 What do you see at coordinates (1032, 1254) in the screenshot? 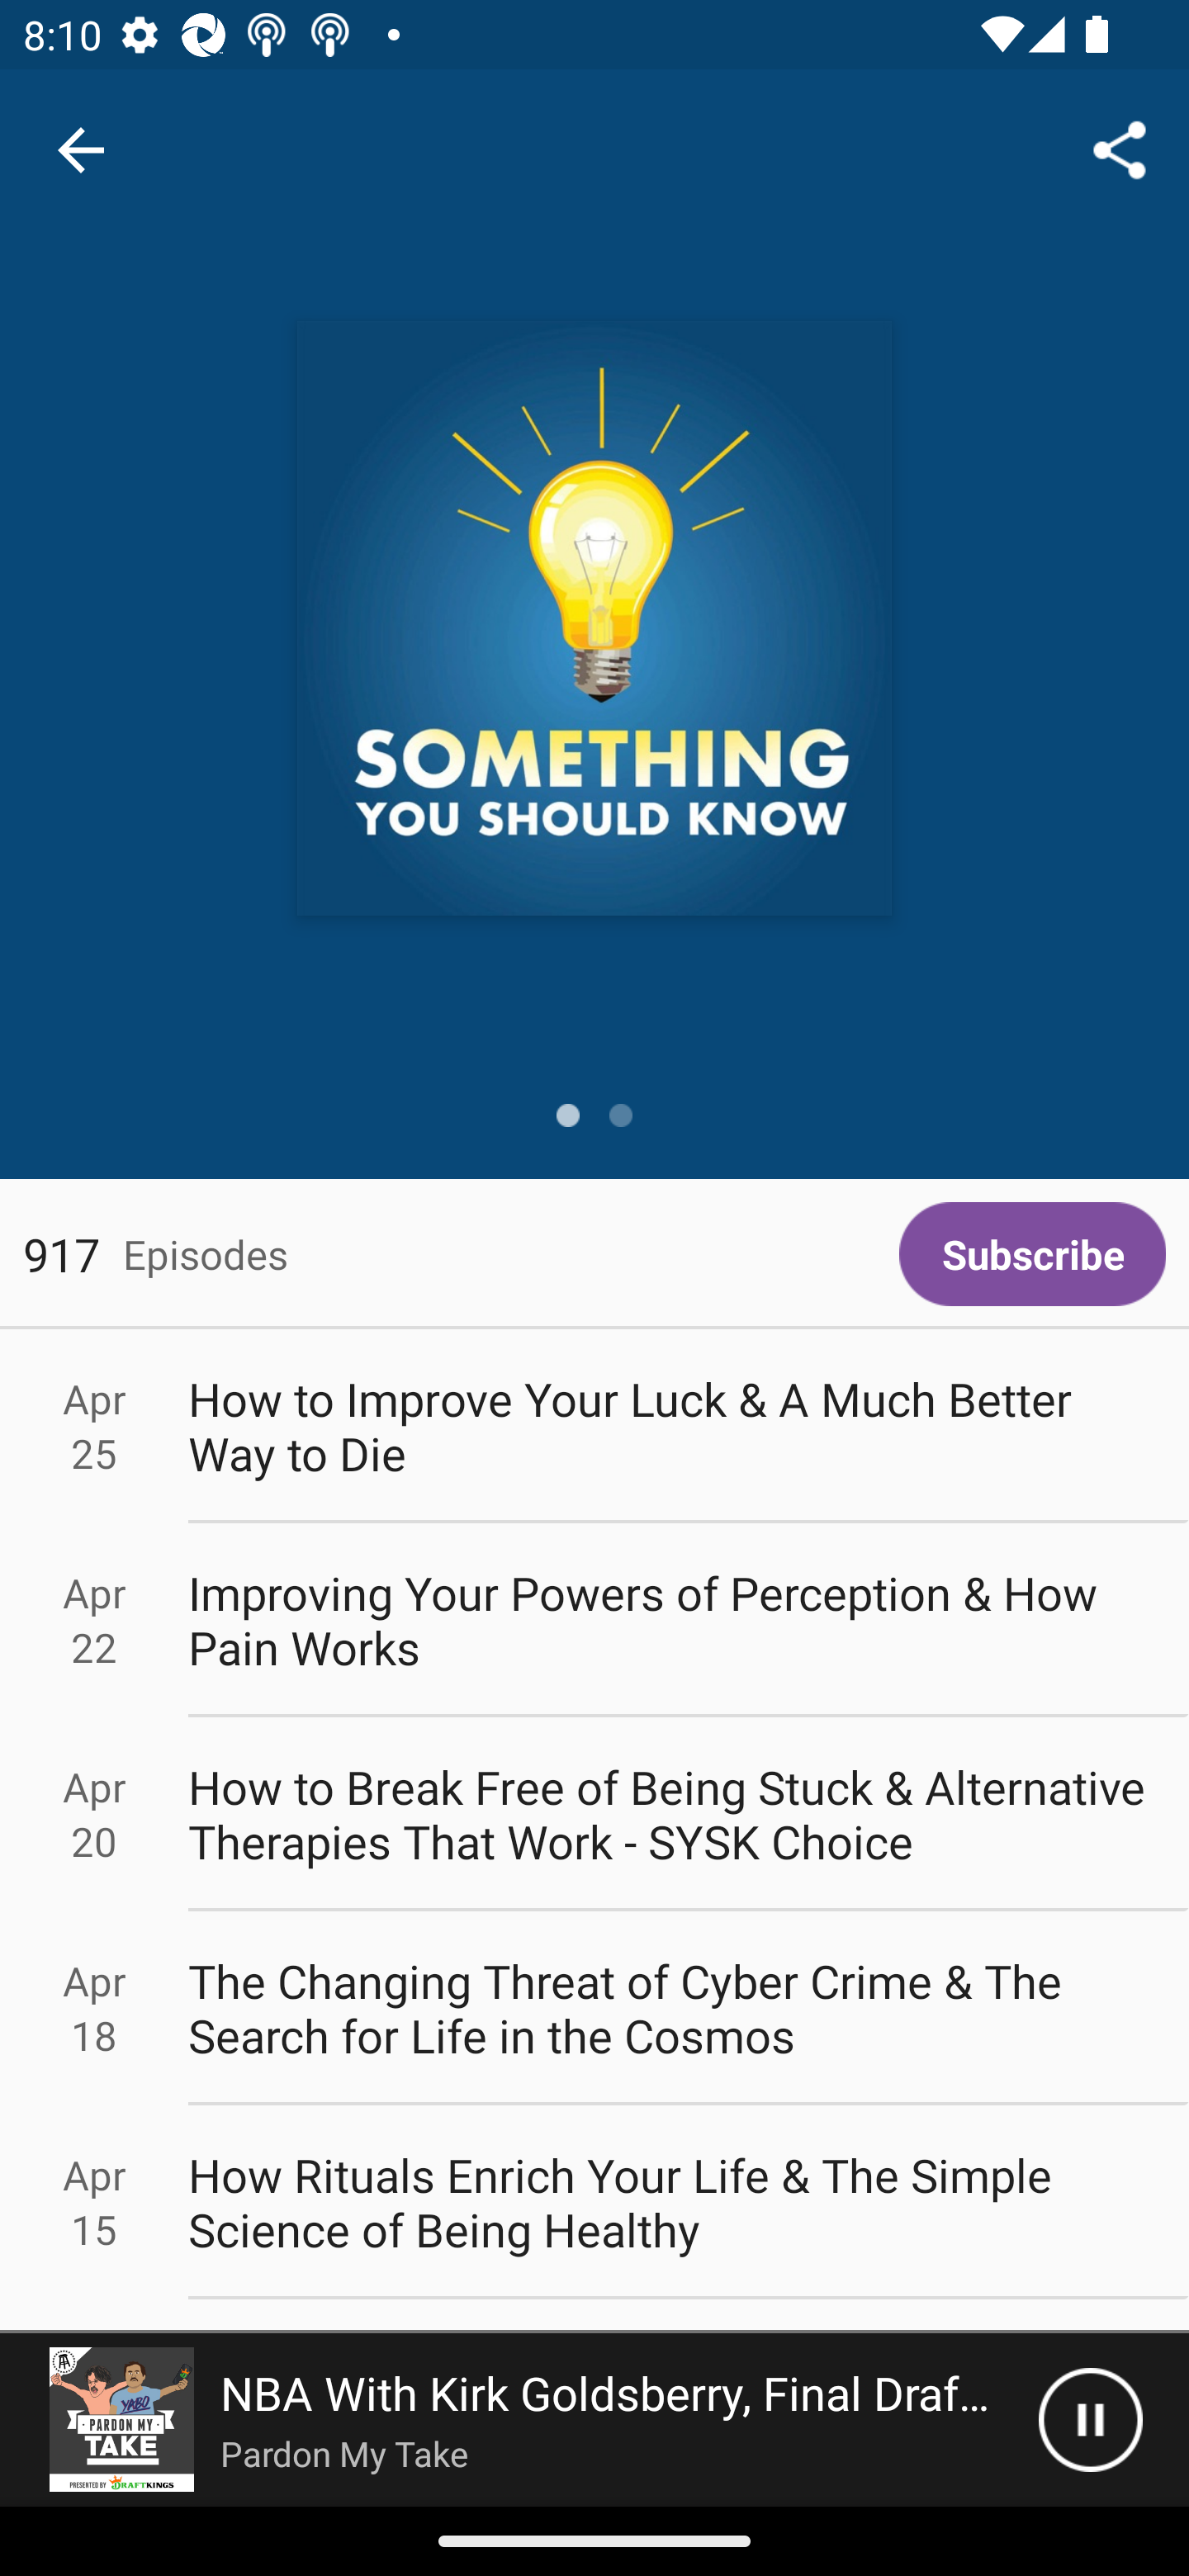
I see `Subscribe` at bounding box center [1032, 1254].